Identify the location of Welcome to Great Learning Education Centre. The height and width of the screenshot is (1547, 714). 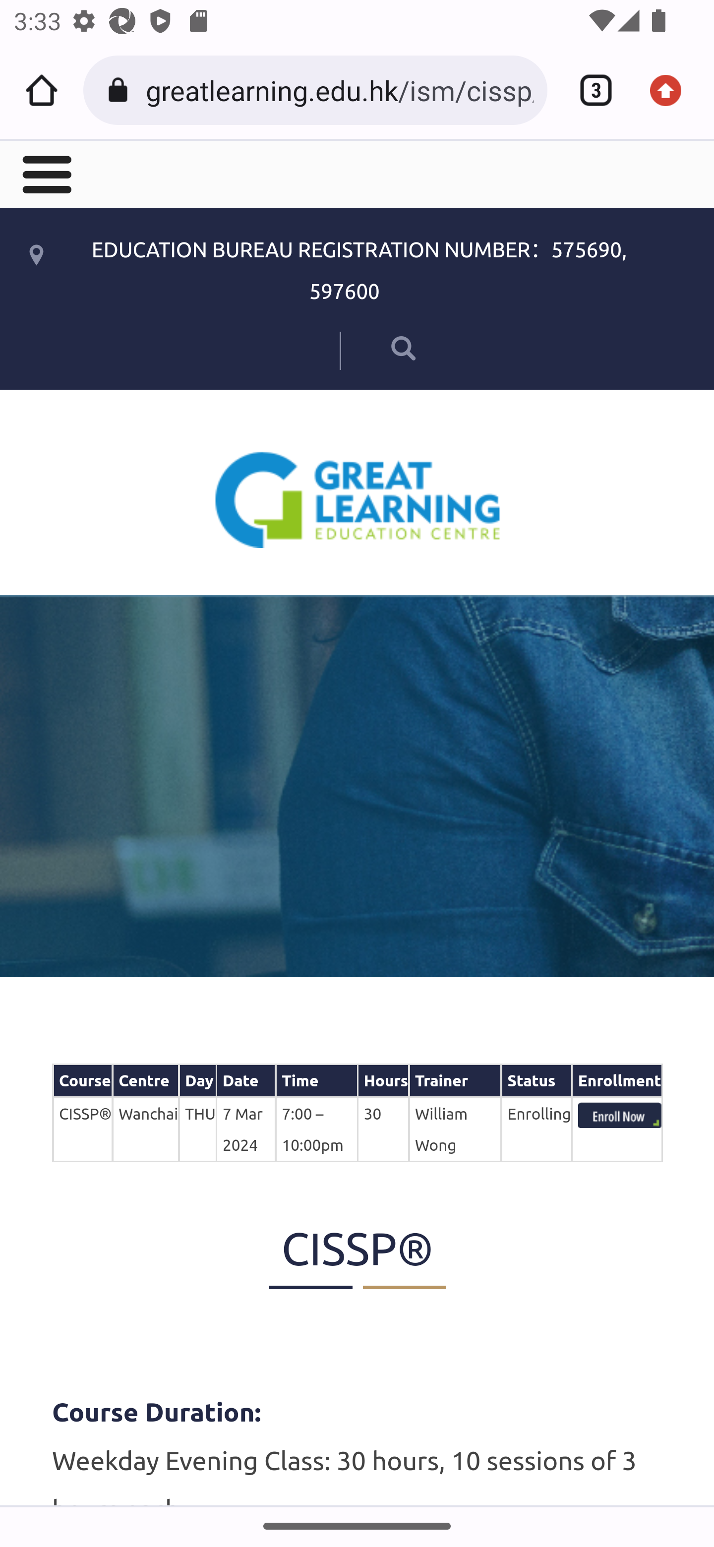
(357, 499).